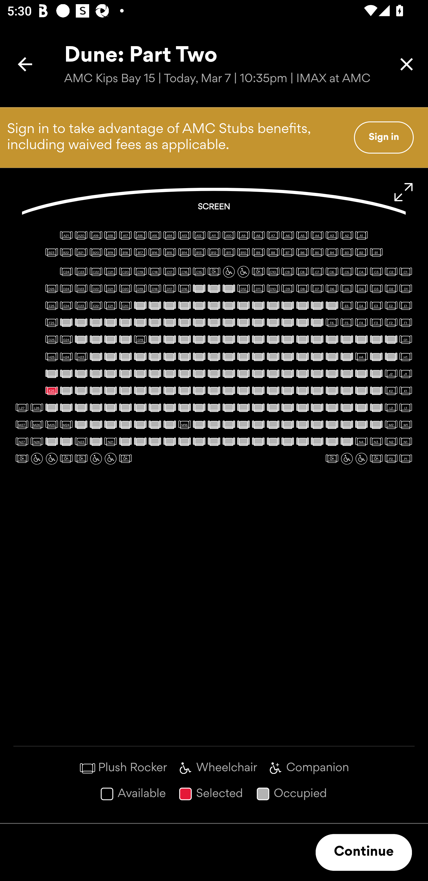 This screenshot has height=881, width=428. What do you see at coordinates (391, 407) in the screenshot?
I see `L2, Regular seat, available` at bounding box center [391, 407].